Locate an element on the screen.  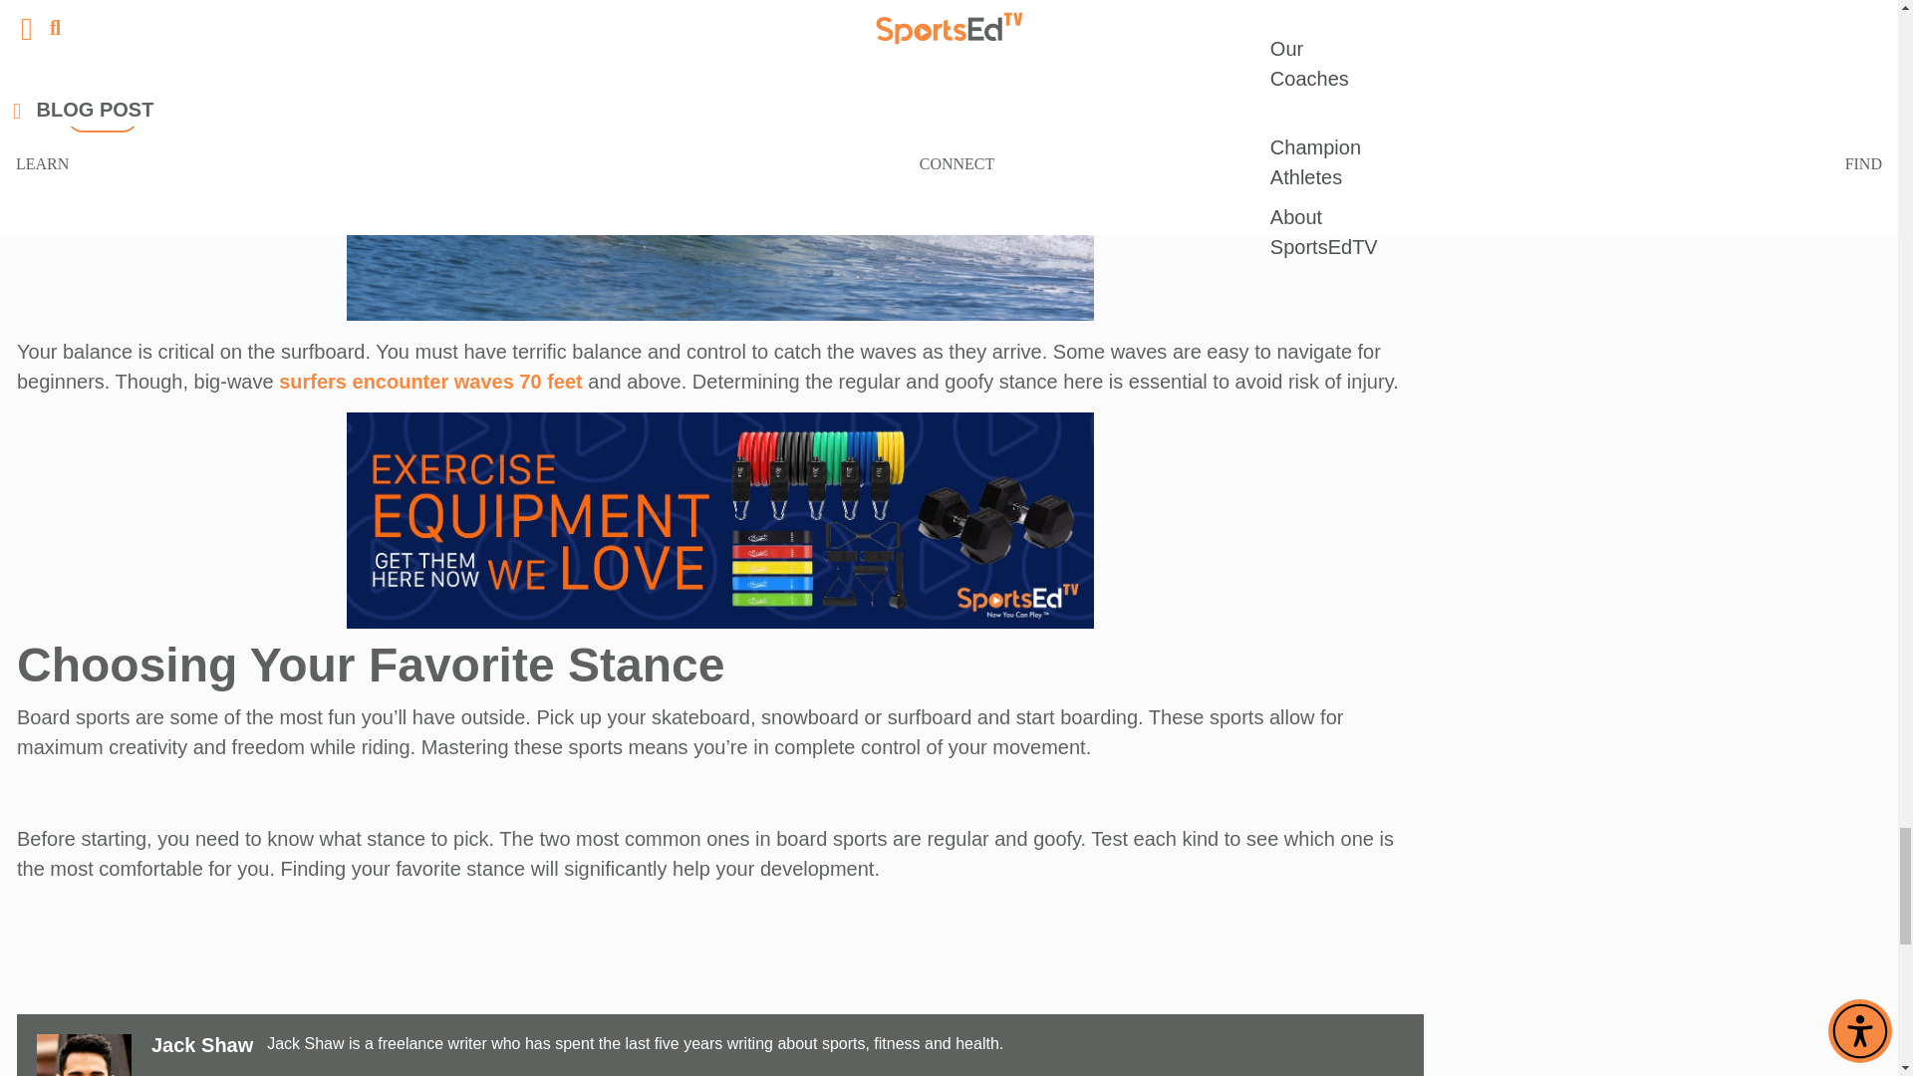
surfers encounter waves 70 feet is located at coordinates (430, 381).